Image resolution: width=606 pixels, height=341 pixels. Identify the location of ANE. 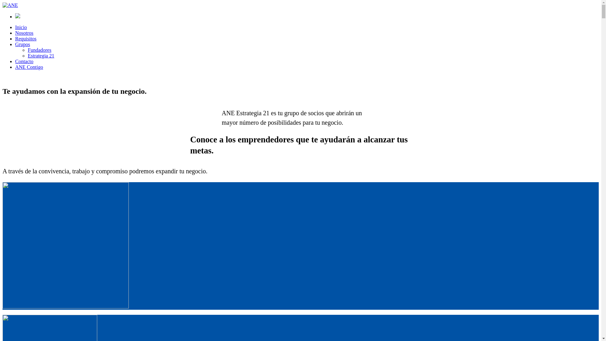
(10, 5).